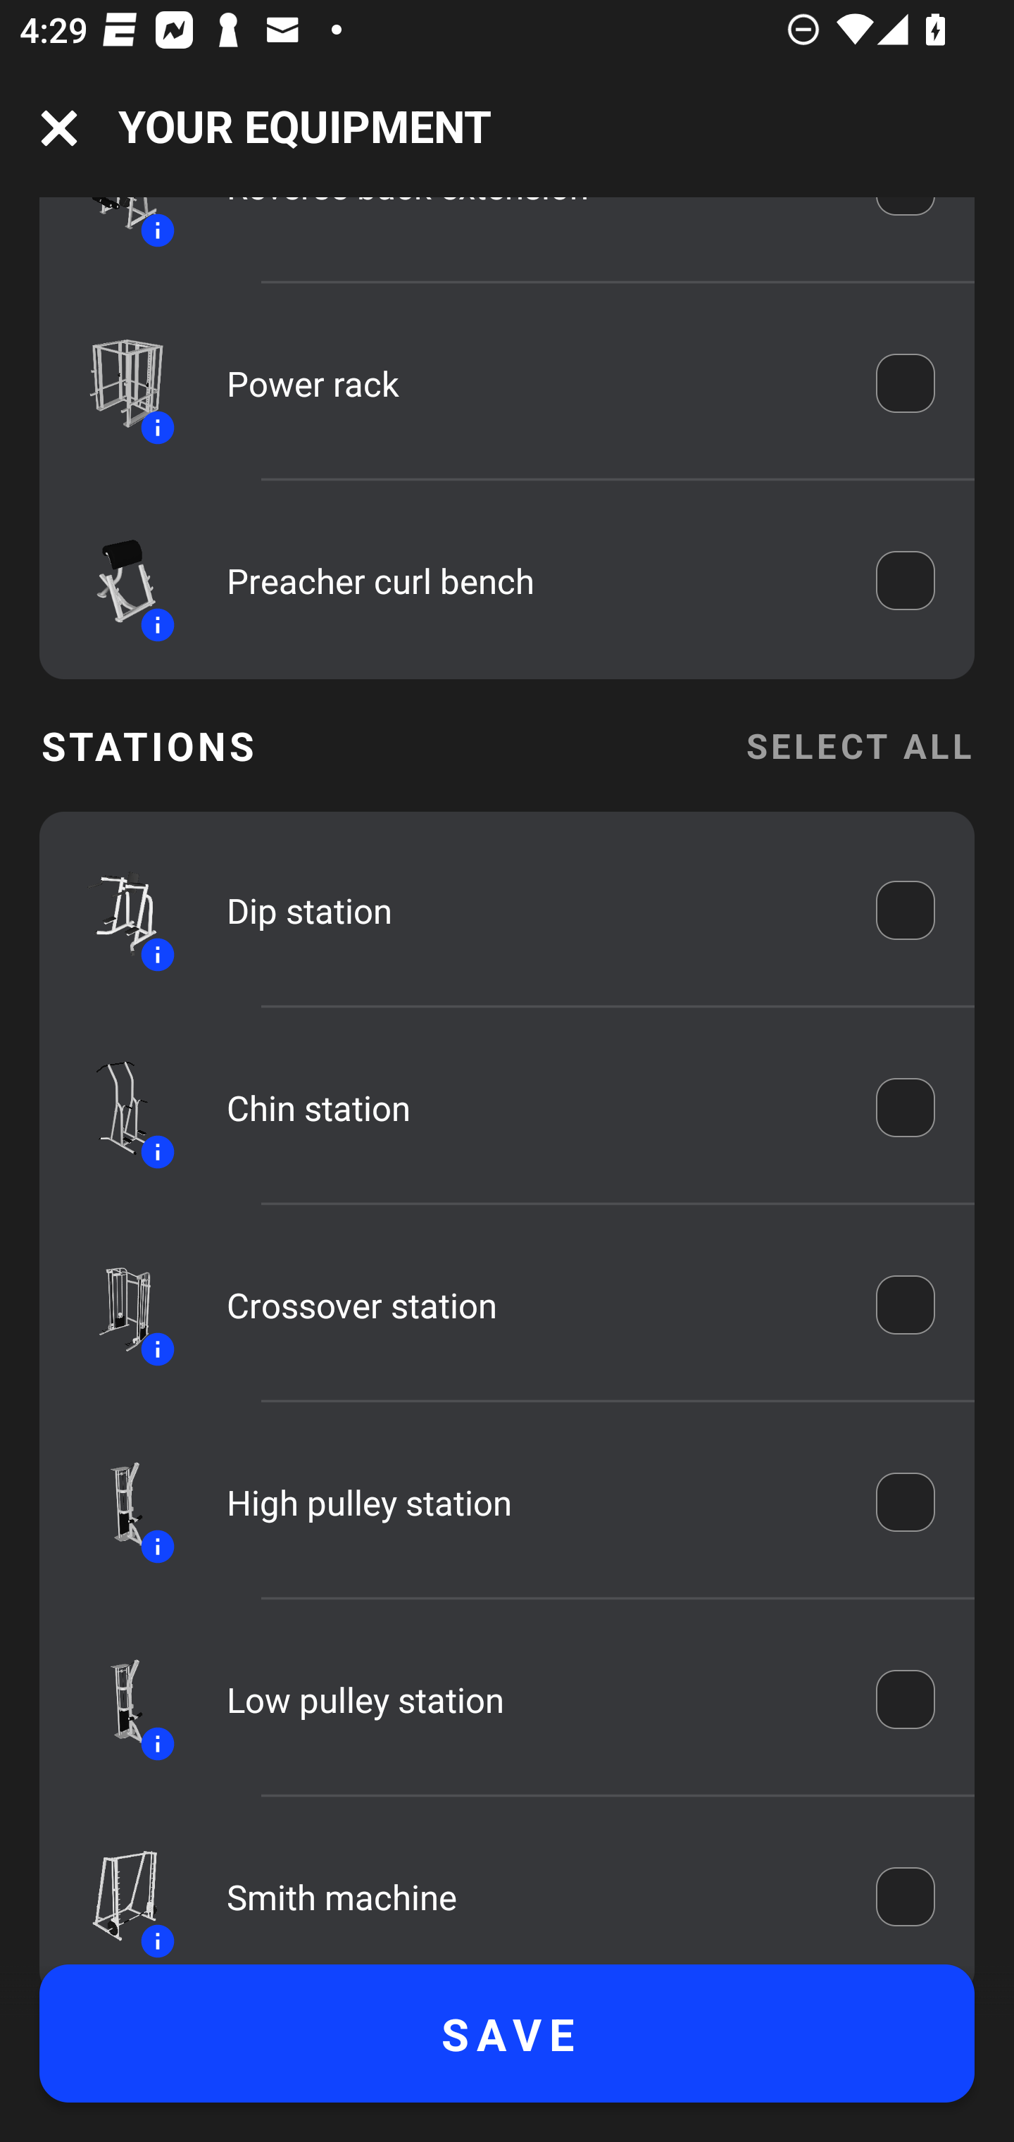  Describe the element at coordinates (113, 382) in the screenshot. I see `Equipment icon Information icon` at that location.